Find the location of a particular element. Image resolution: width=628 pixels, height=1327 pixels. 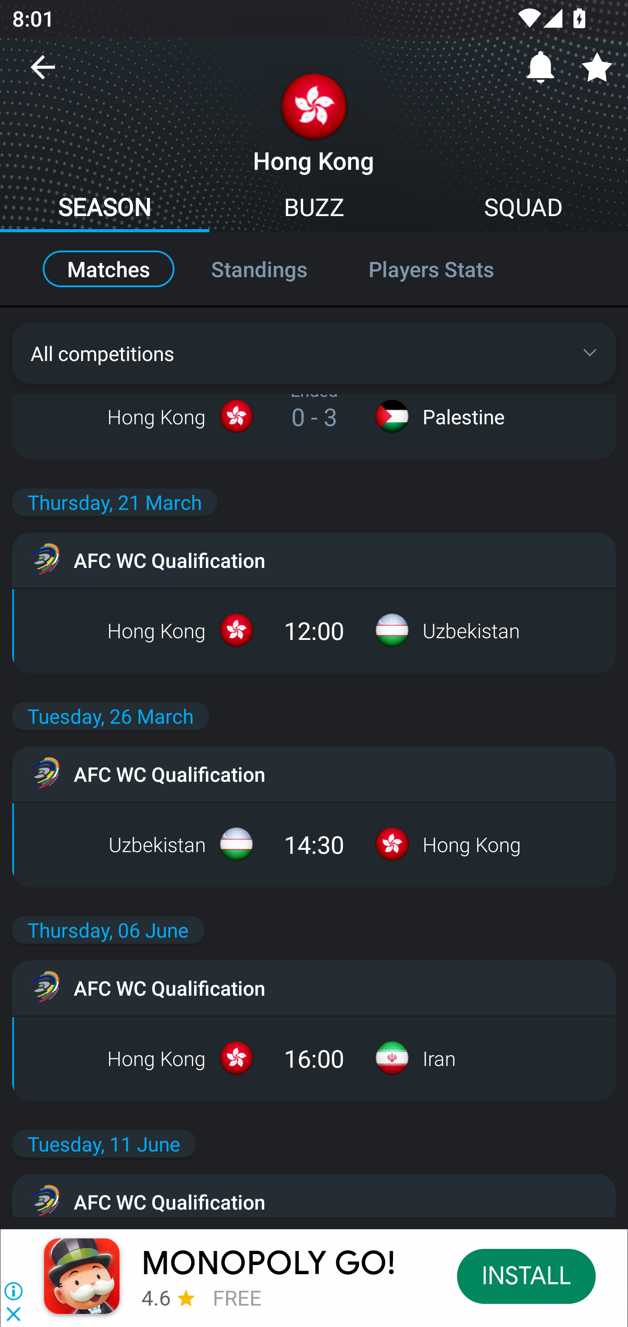

AFC WC Qualification is located at coordinates (314, 987).